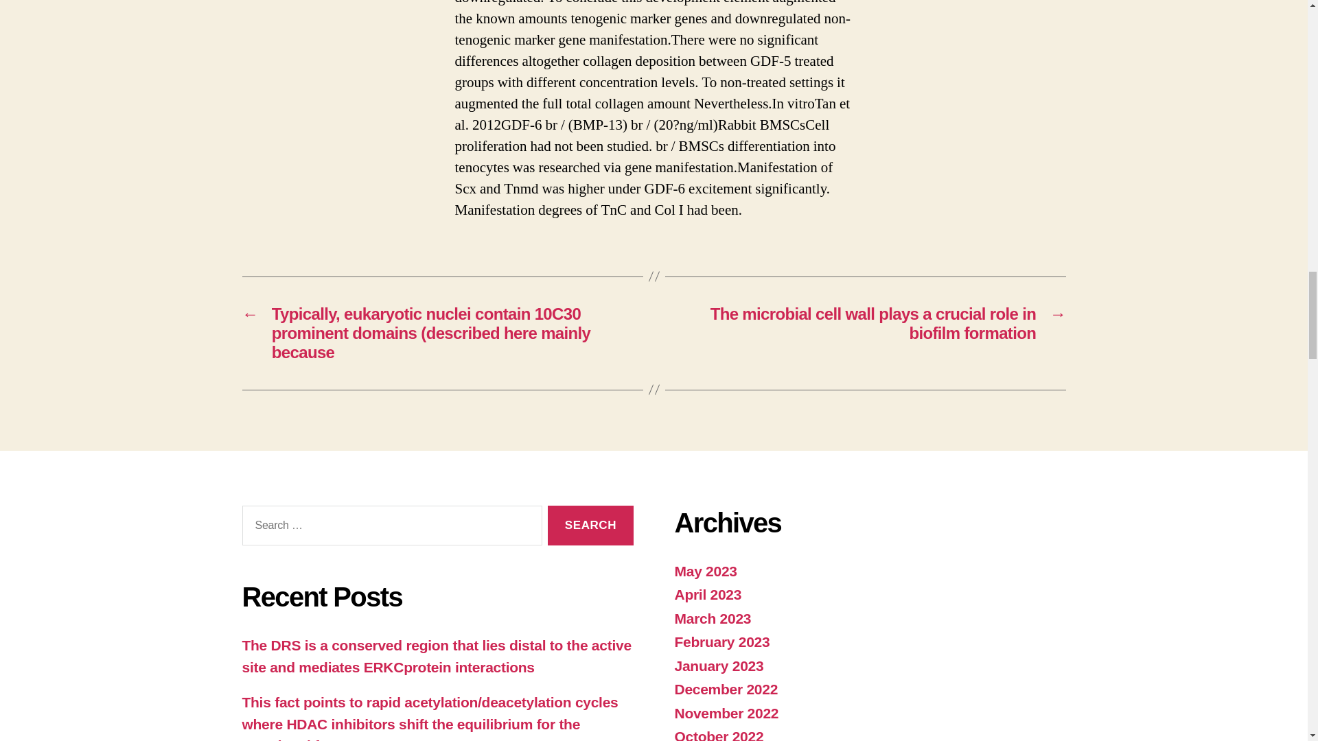  What do you see at coordinates (721, 642) in the screenshot?
I see `February 2023` at bounding box center [721, 642].